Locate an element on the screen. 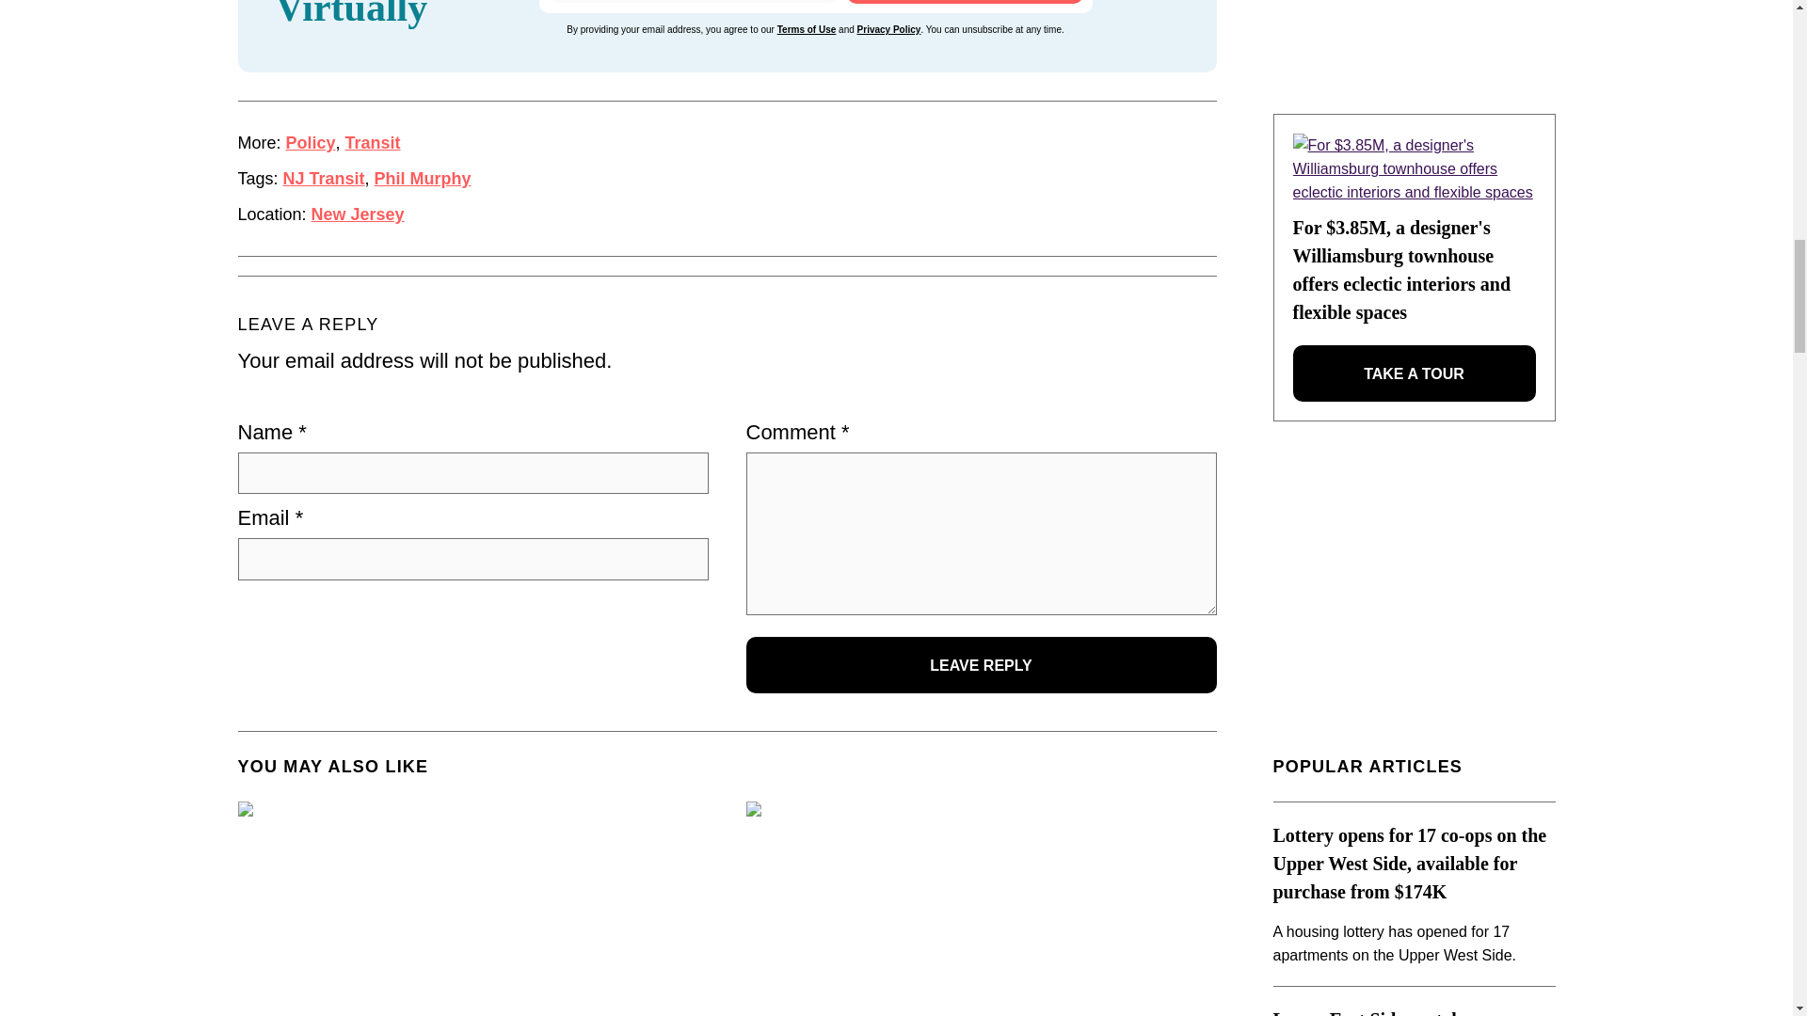 The width and height of the screenshot is (1807, 1016). Phil Murphy is located at coordinates (423, 179).